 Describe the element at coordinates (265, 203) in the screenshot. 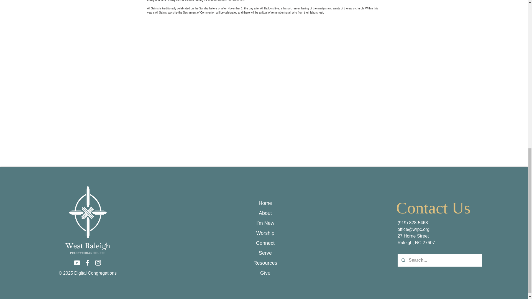

I see `Home` at that location.